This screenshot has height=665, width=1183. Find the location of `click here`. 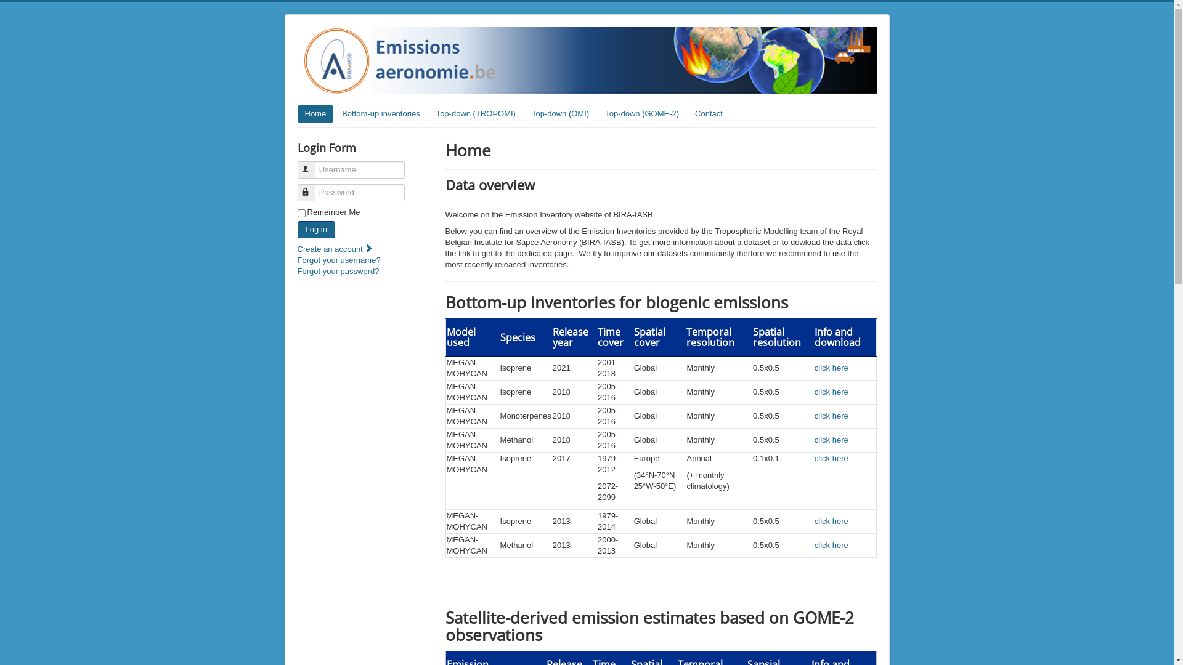

click here is located at coordinates (832, 546).